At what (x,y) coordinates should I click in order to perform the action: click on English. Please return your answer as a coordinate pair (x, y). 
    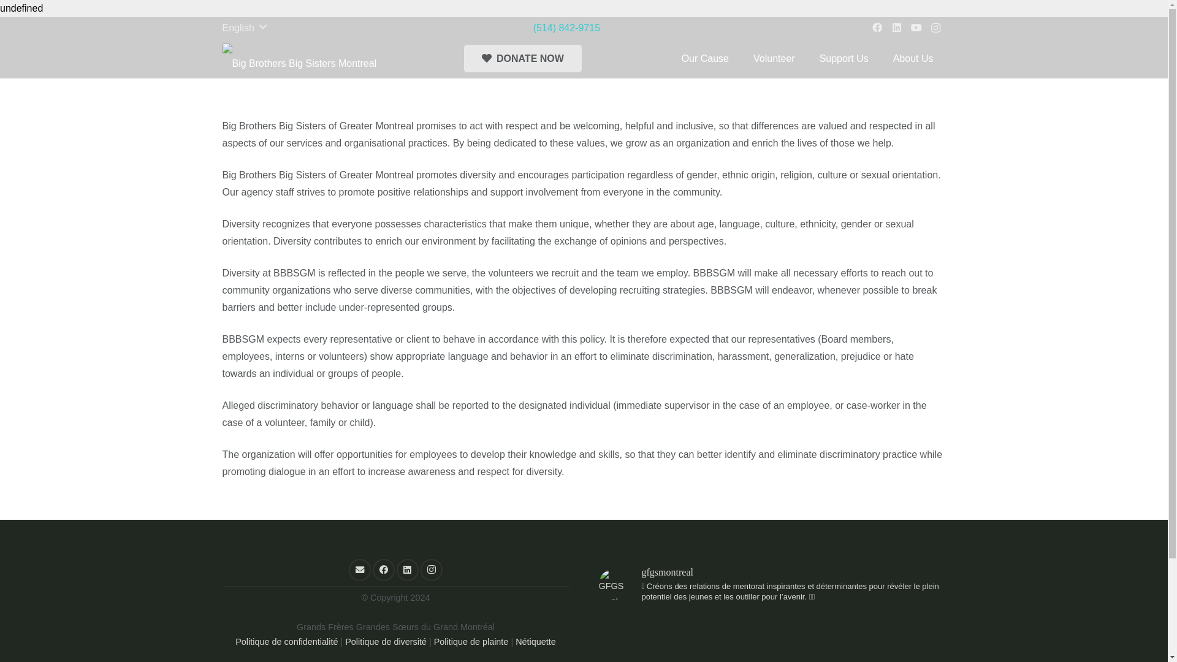
    Looking at the image, I should click on (243, 28).